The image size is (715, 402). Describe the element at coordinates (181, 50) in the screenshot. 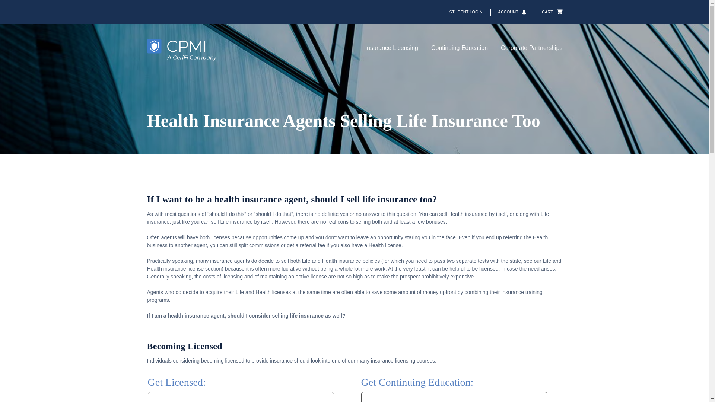

I see `CPMI` at that location.